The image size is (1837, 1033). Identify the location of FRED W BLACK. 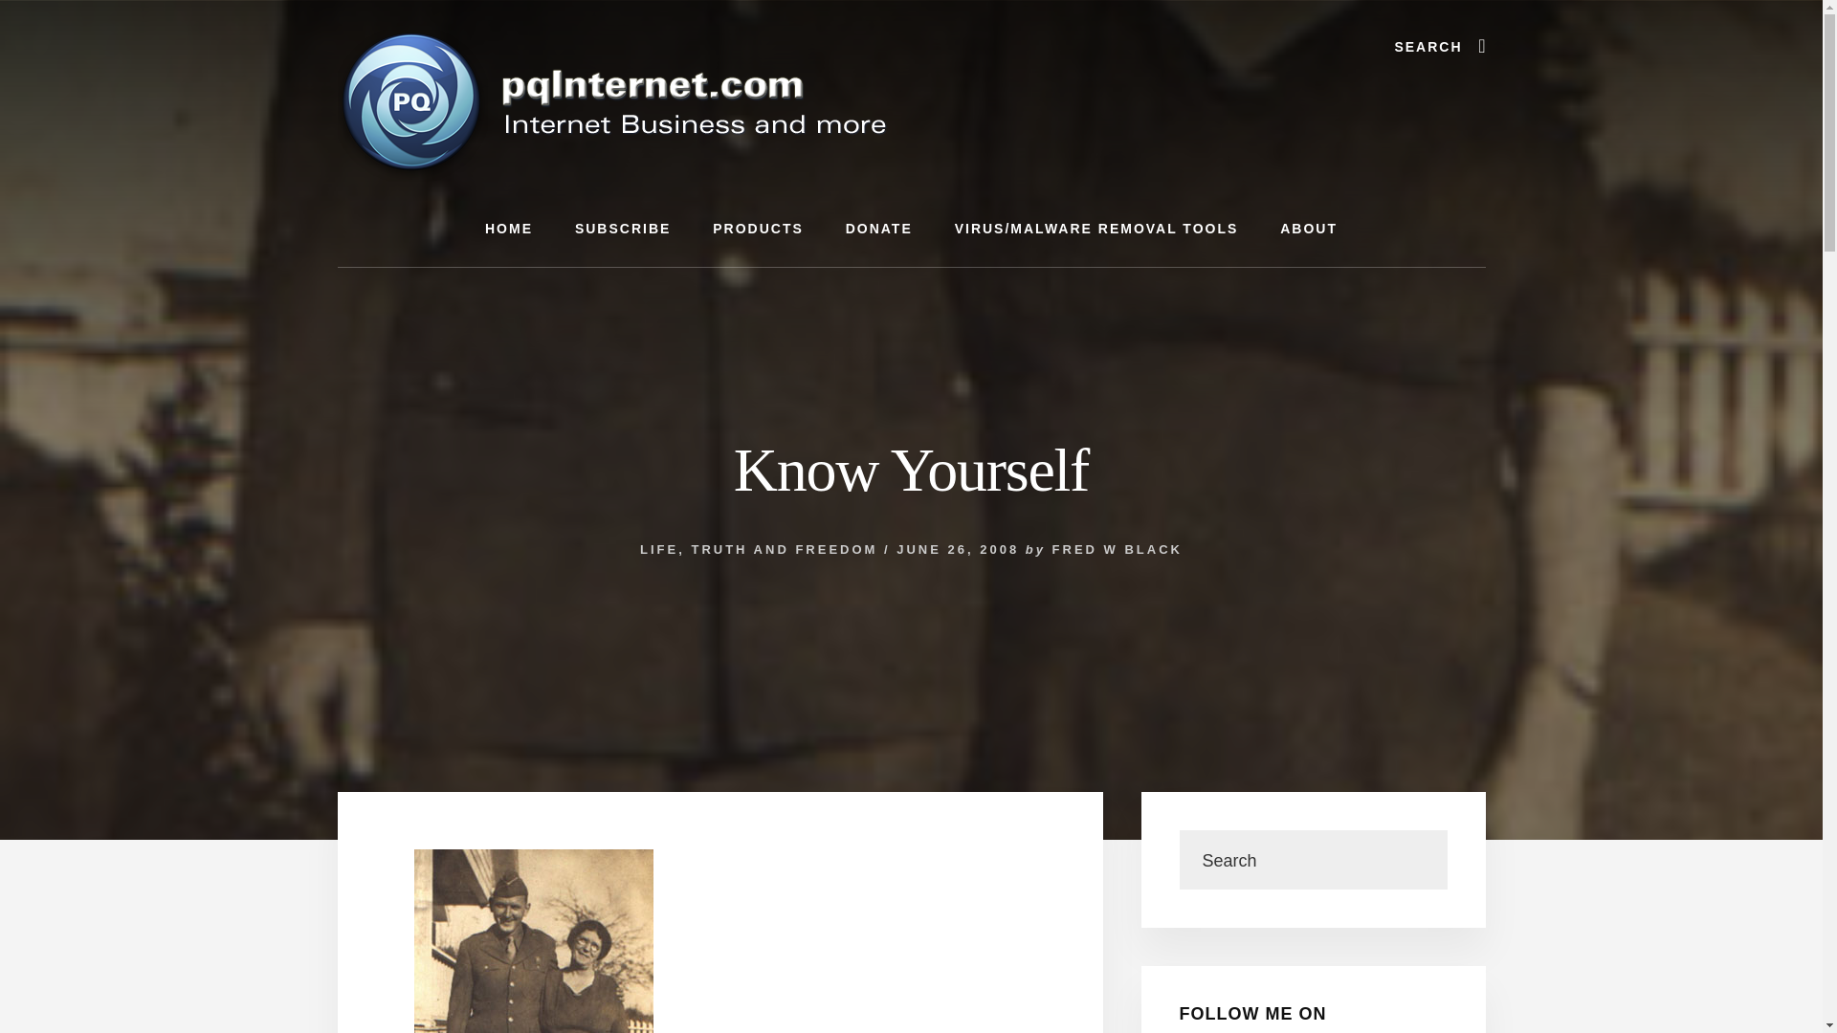
(1118, 549).